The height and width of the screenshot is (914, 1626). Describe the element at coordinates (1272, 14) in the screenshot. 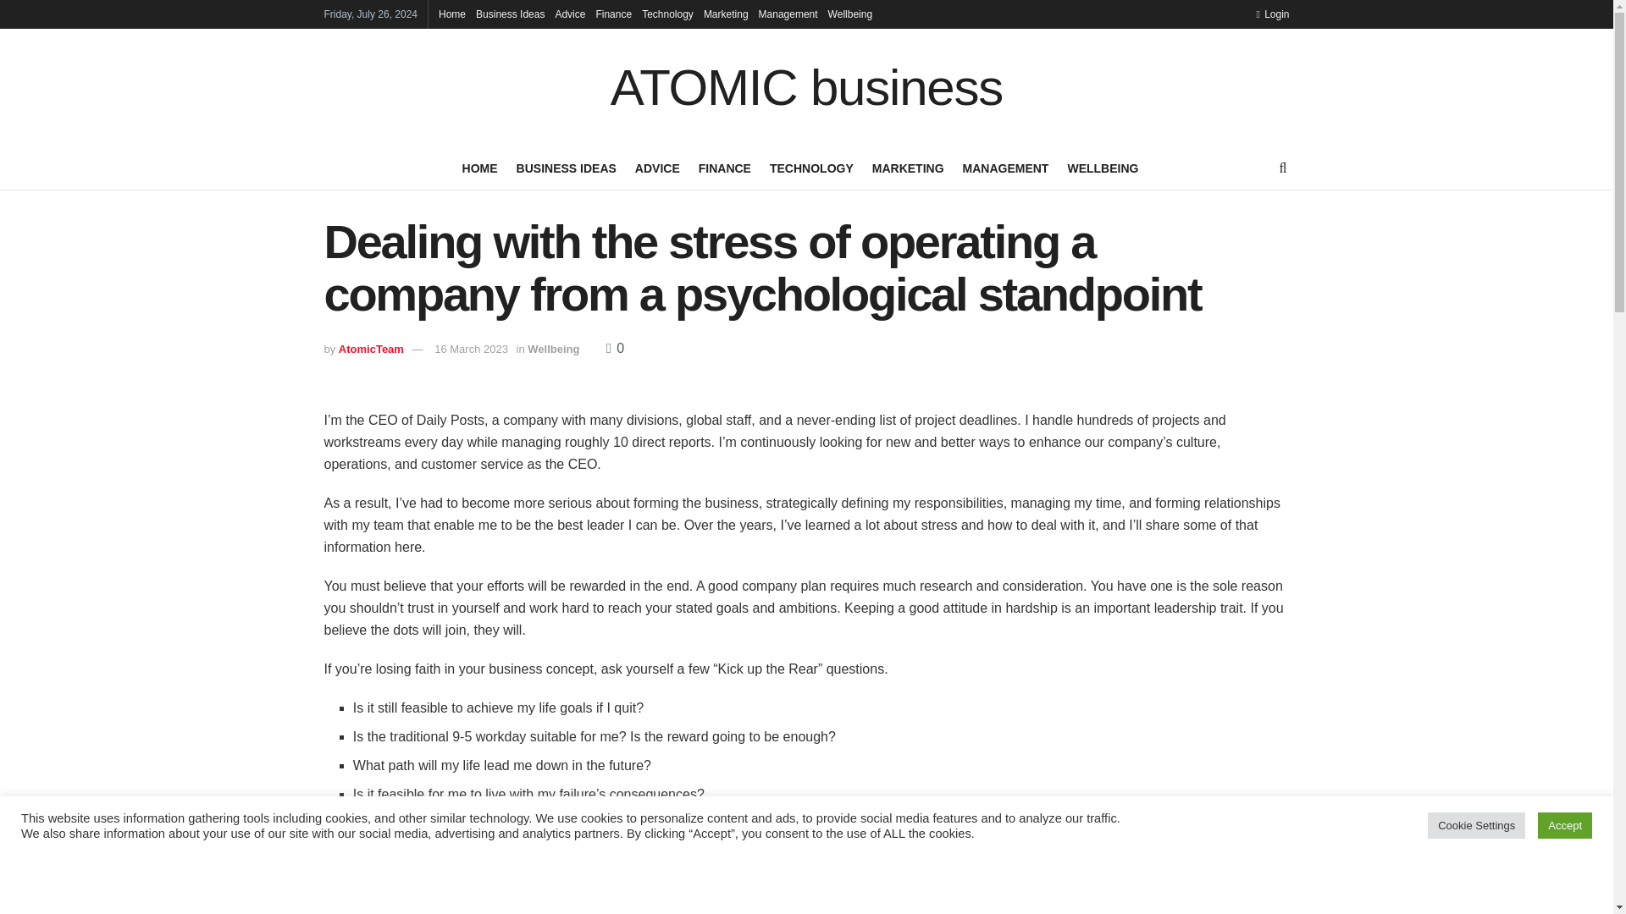

I see `Login` at that location.